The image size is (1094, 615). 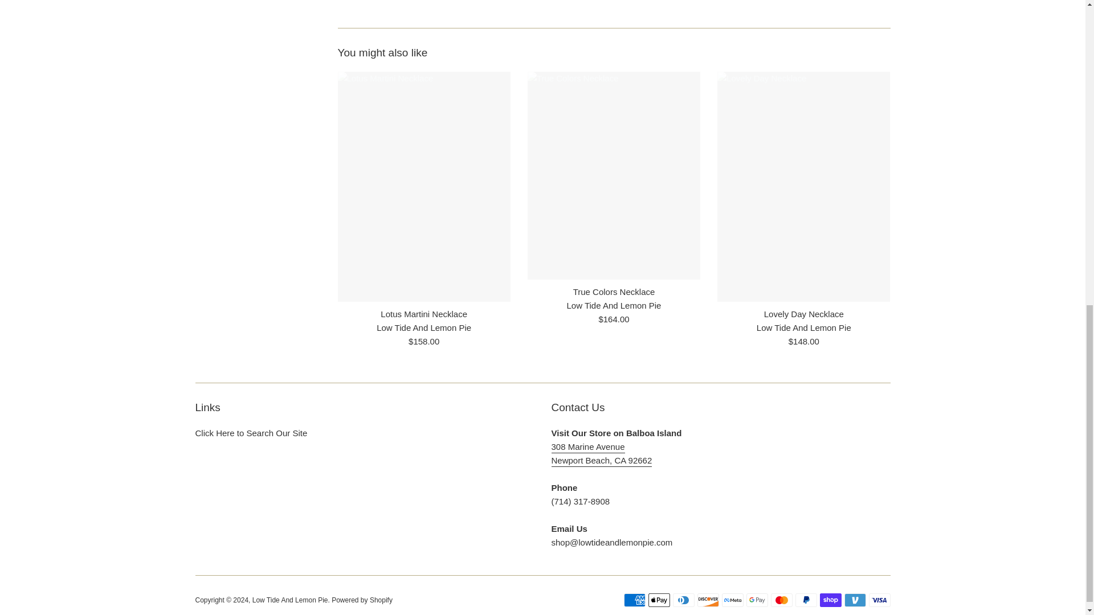 What do you see at coordinates (879, 600) in the screenshot?
I see `Visa` at bounding box center [879, 600].